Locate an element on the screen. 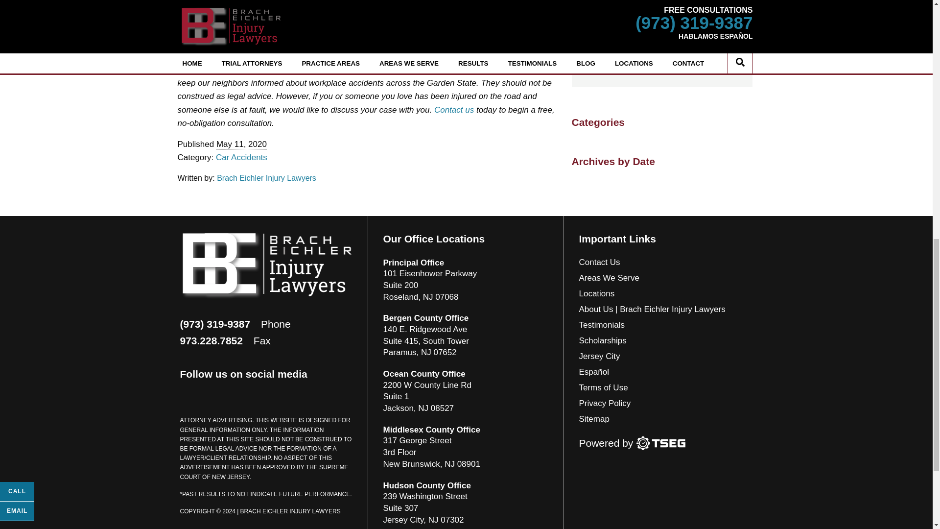 This screenshot has width=940, height=529. 2020-05-11T15:21:45-0400 is located at coordinates (241, 144).